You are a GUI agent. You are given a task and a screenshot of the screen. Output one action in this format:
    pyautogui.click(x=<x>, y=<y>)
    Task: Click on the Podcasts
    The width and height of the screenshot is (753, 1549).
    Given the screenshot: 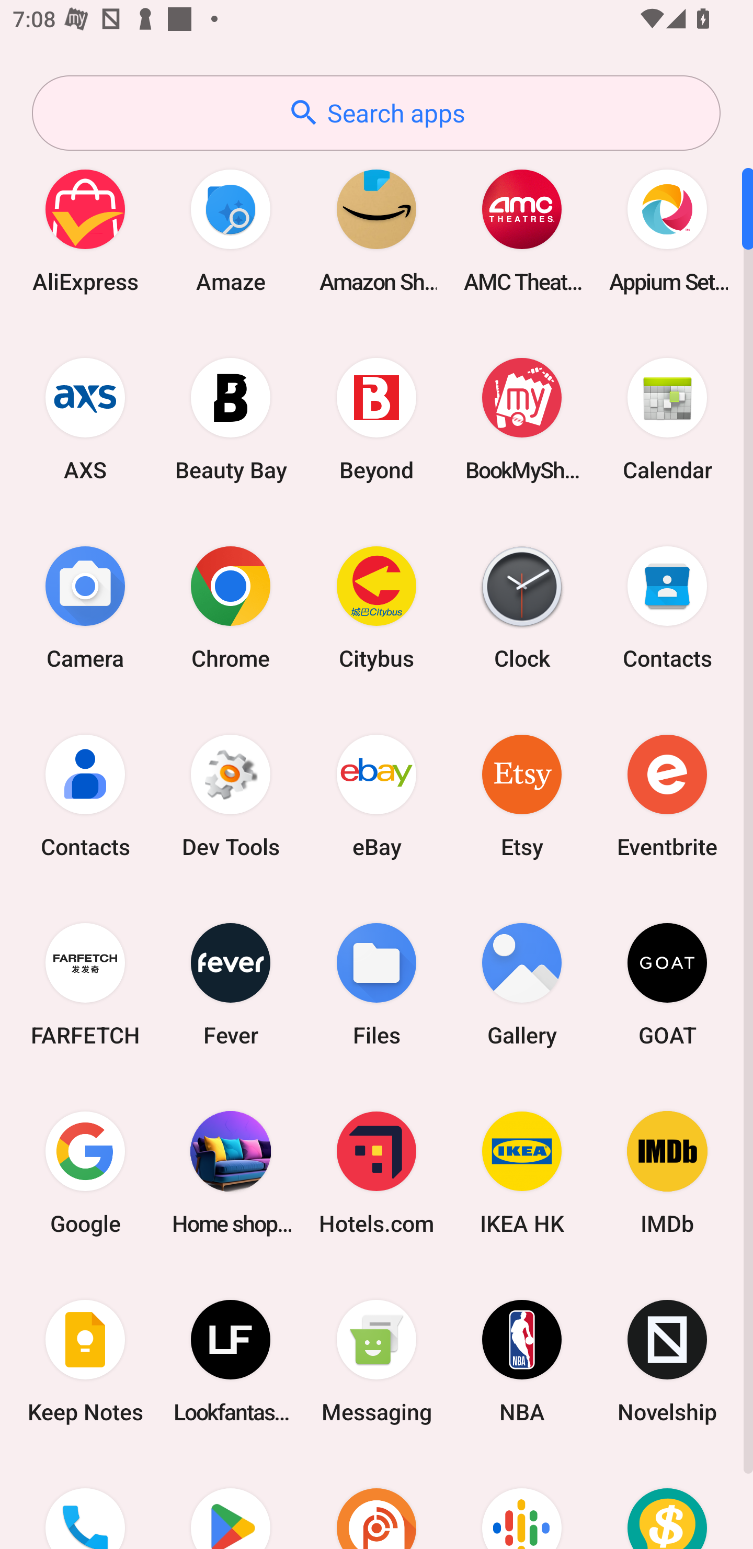 What is the action you would take?
    pyautogui.click(x=522, y=1502)
    